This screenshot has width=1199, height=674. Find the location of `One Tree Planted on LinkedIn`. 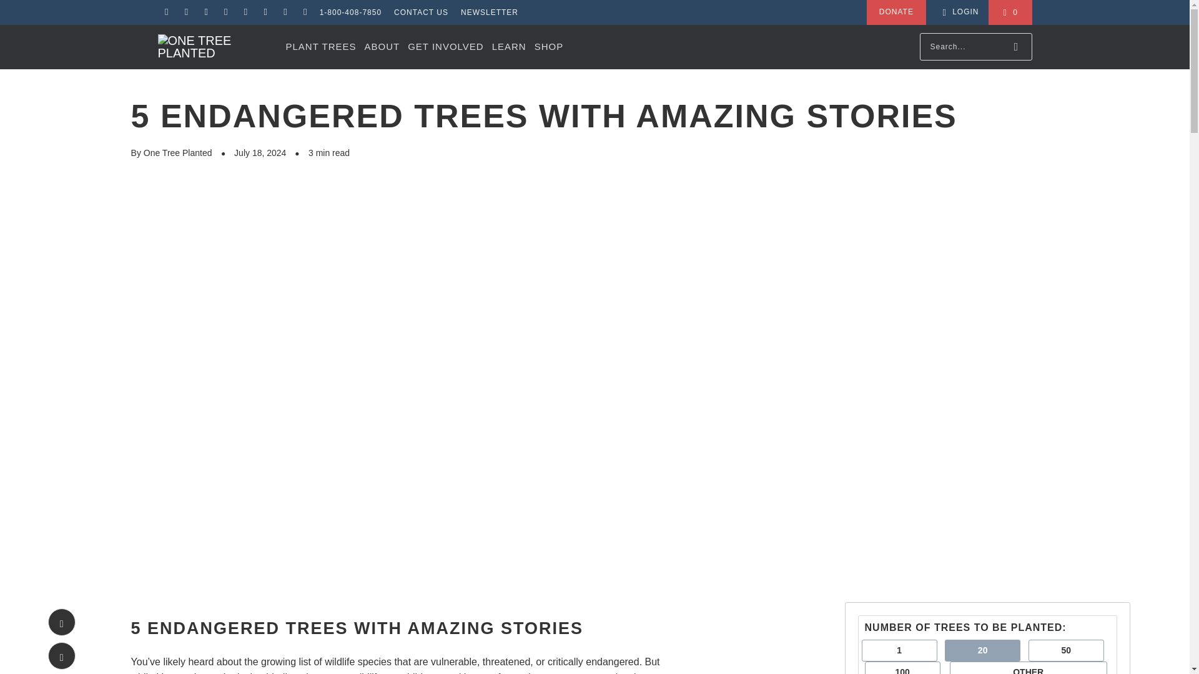

One Tree Planted on LinkedIn is located at coordinates (226, 12).